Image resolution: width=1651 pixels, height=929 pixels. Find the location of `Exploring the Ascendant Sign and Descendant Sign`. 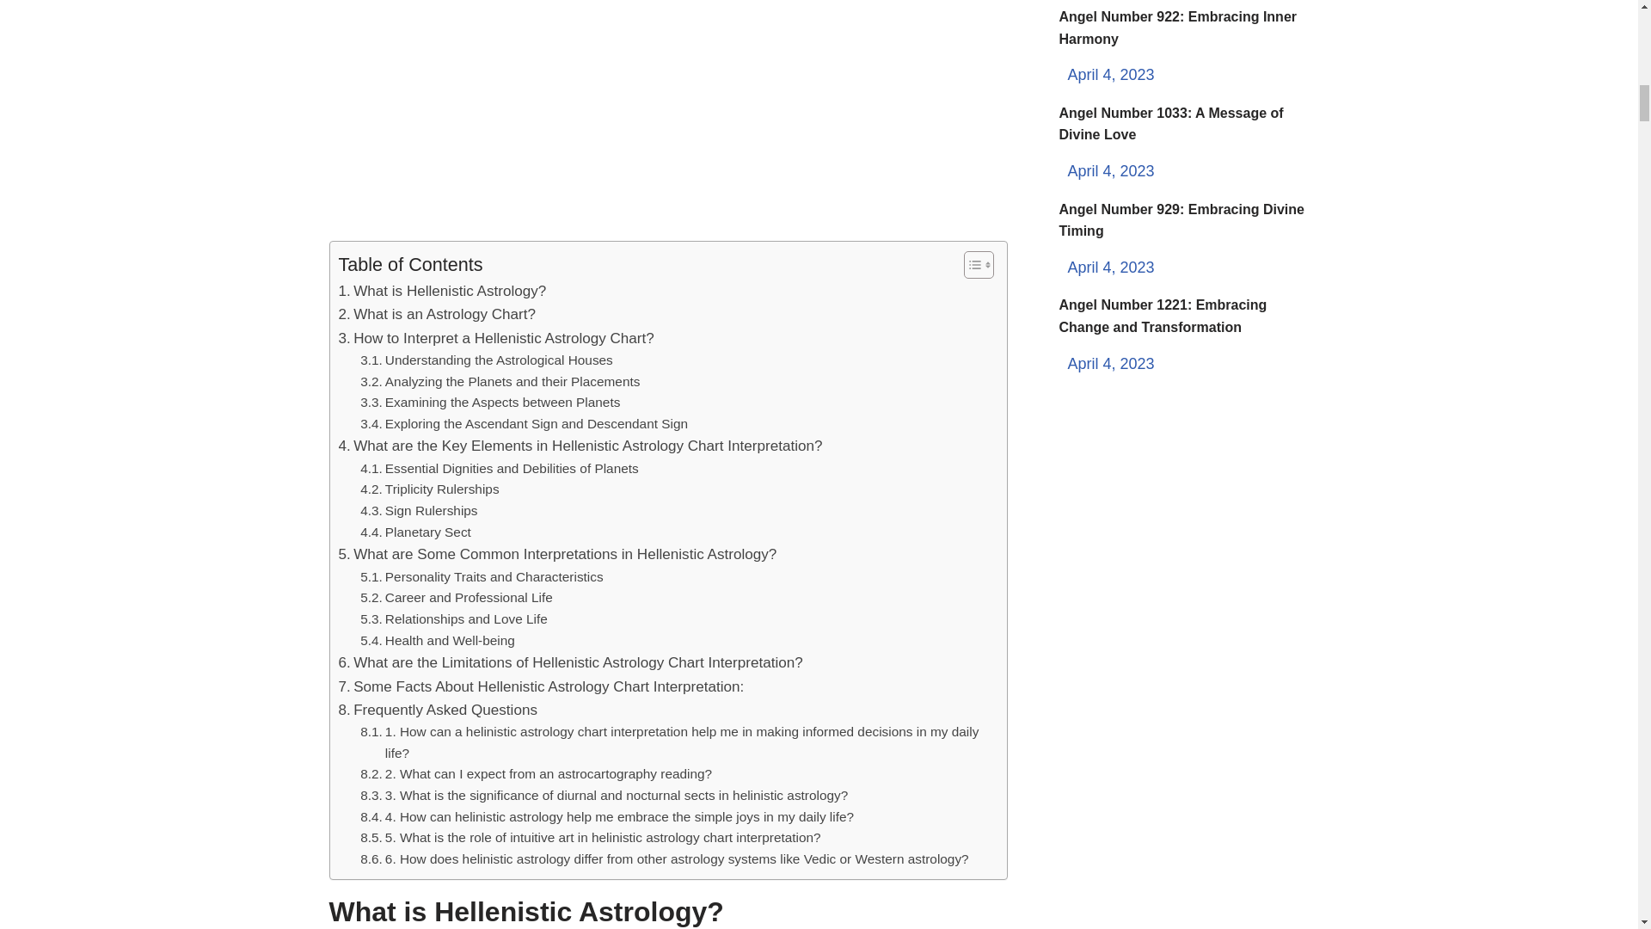

Exploring the Ascendant Sign and Descendant Sign is located at coordinates (524, 424).